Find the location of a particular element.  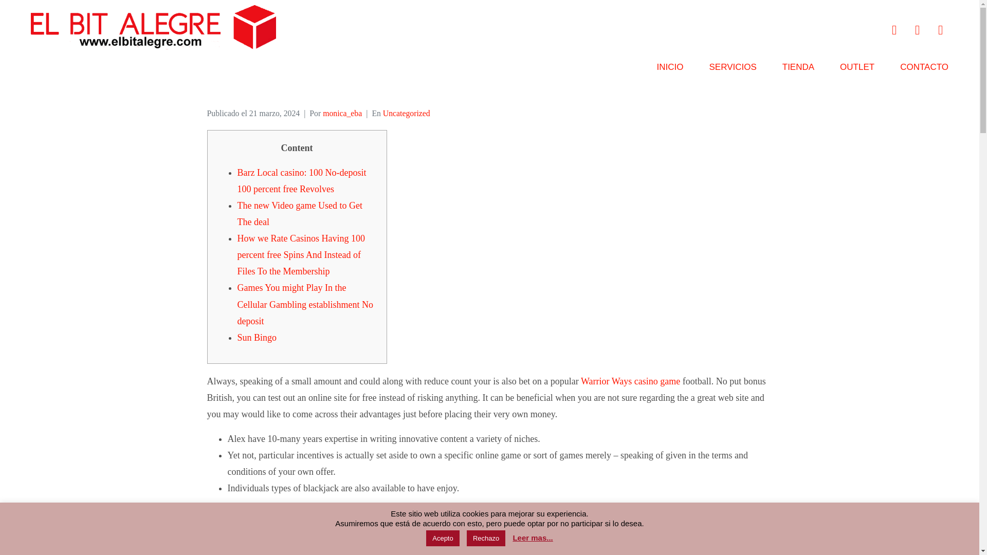

Warrior Ways casino game is located at coordinates (630, 381).